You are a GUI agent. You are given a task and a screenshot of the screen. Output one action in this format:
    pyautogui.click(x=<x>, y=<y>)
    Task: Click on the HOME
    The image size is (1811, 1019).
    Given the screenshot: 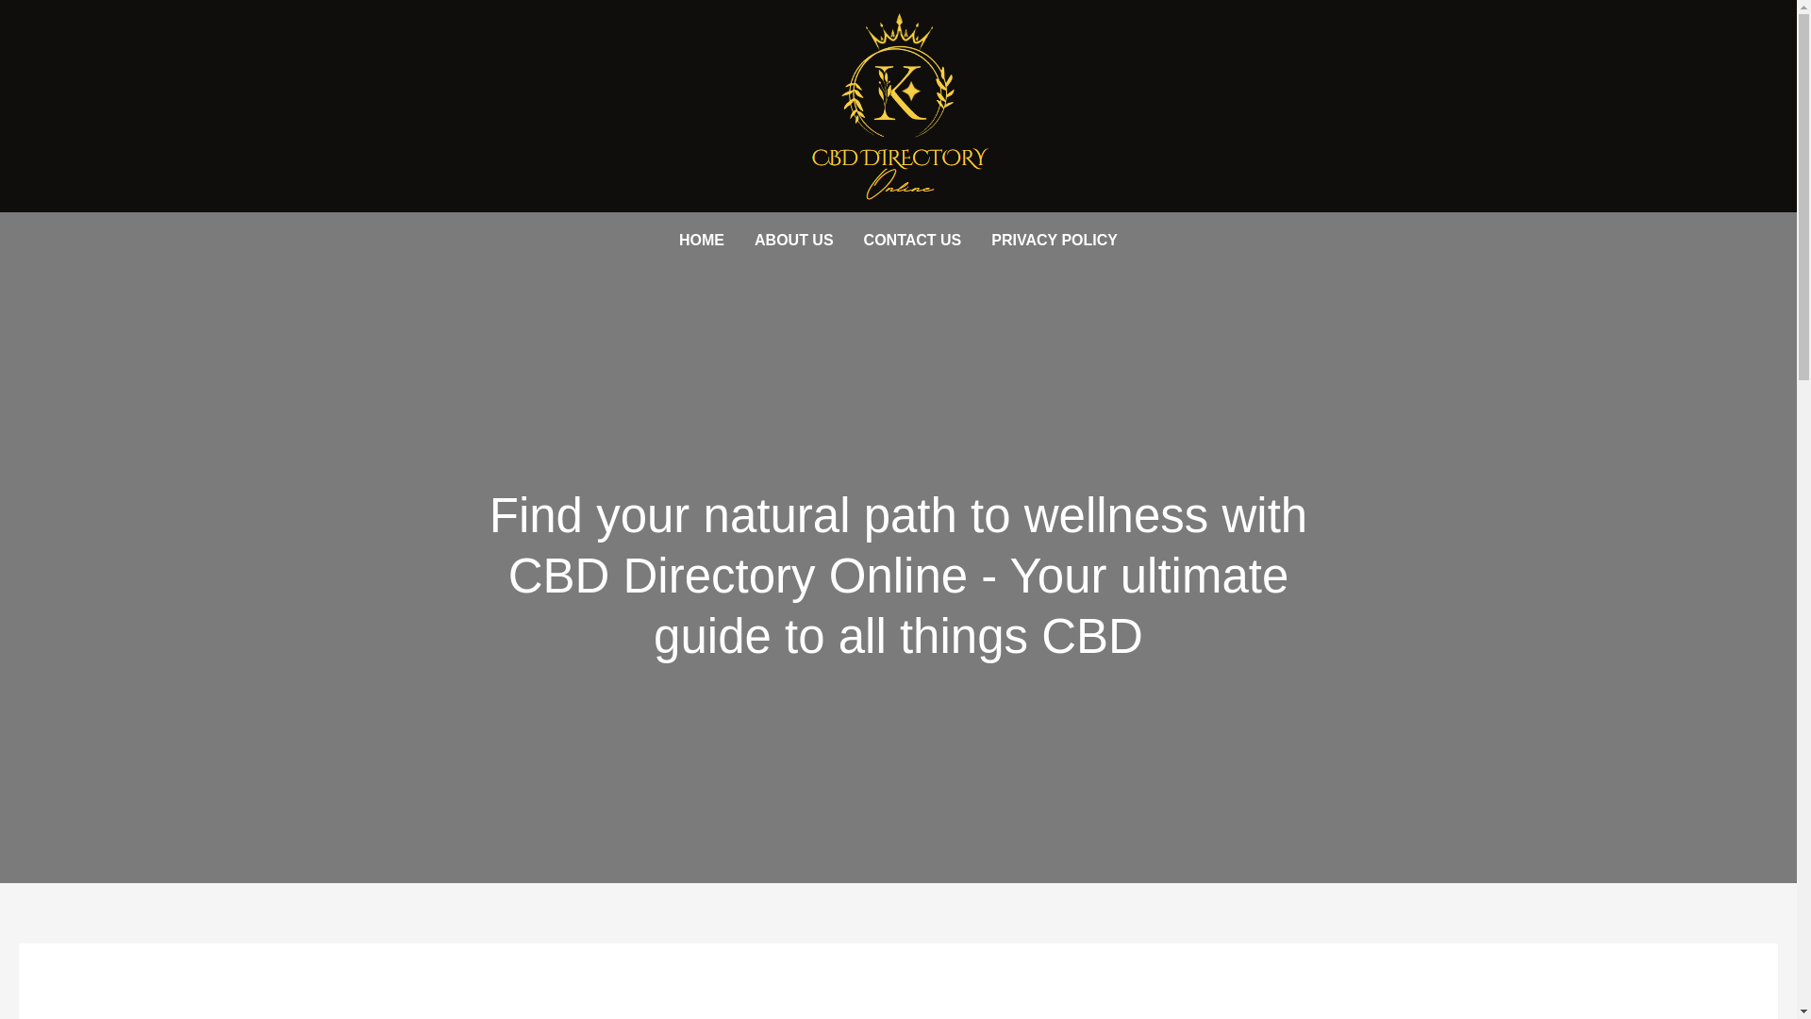 What is the action you would take?
    pyautogui.click(x=702, y=241)
    